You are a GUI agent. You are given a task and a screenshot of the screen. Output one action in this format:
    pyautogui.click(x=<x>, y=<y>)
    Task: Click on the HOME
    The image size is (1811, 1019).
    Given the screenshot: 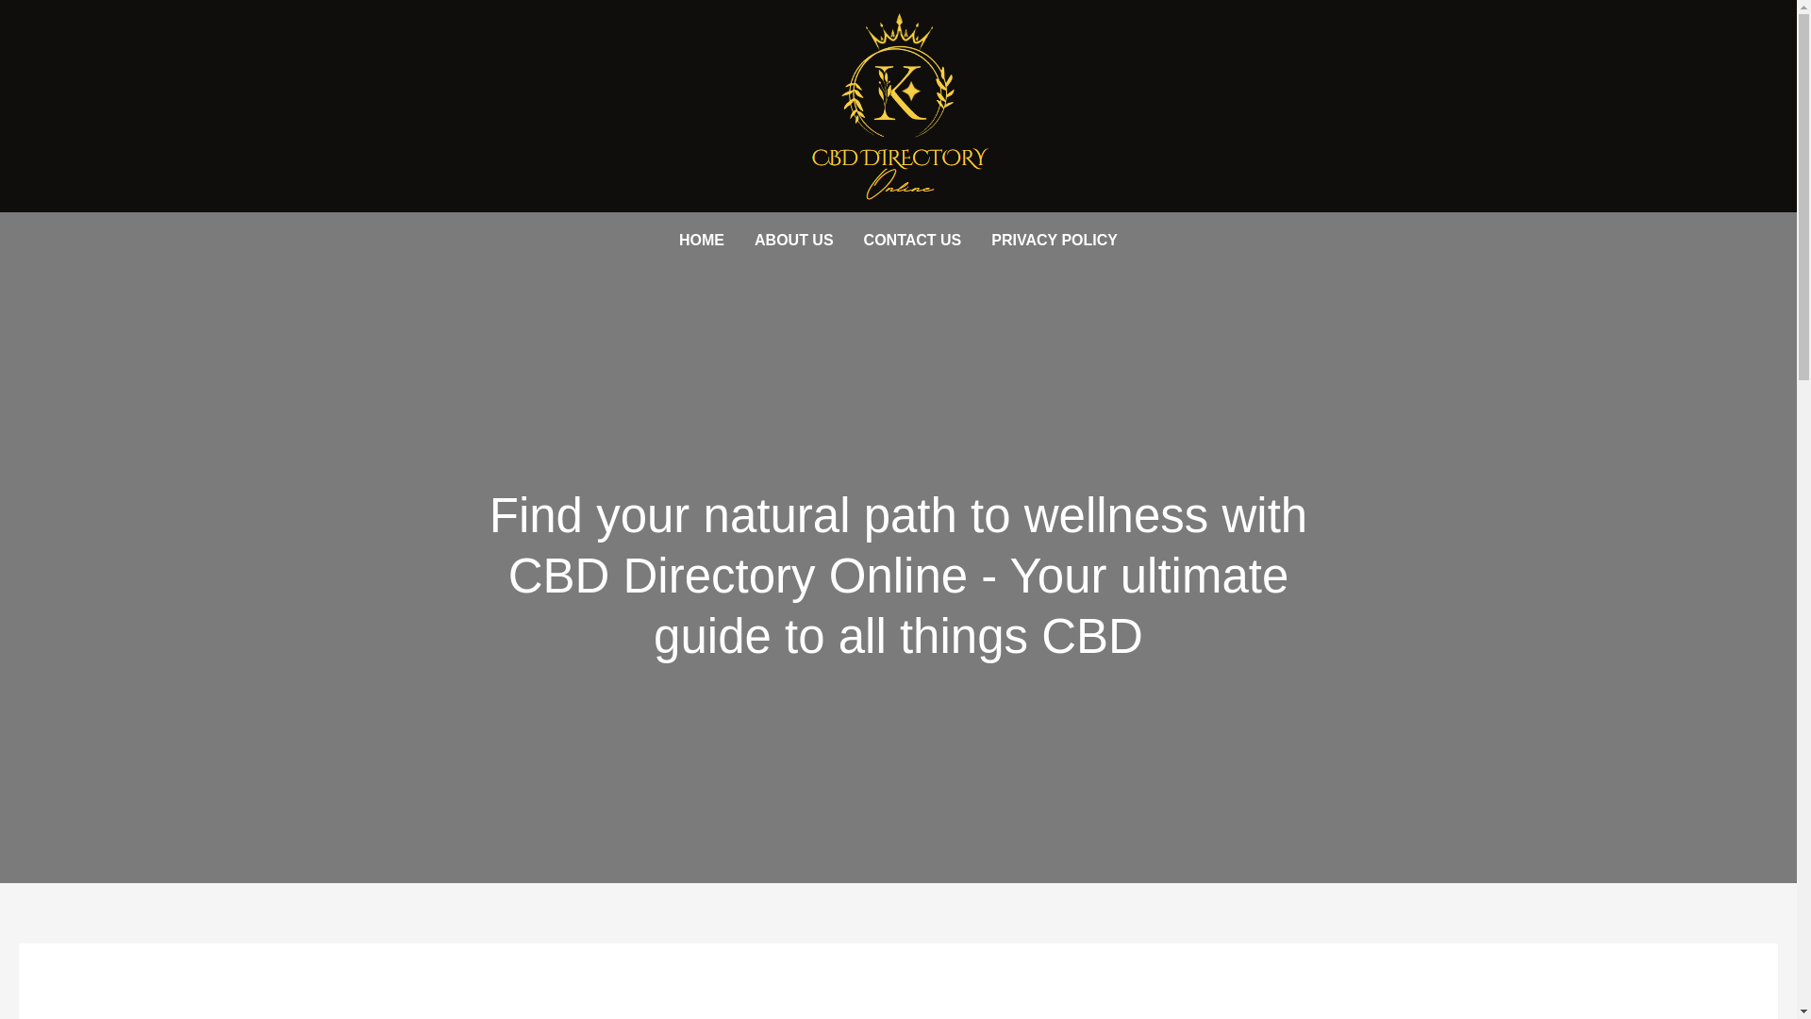 What is the action you would take?
    pyautogui.click(x=702, y=241)
    